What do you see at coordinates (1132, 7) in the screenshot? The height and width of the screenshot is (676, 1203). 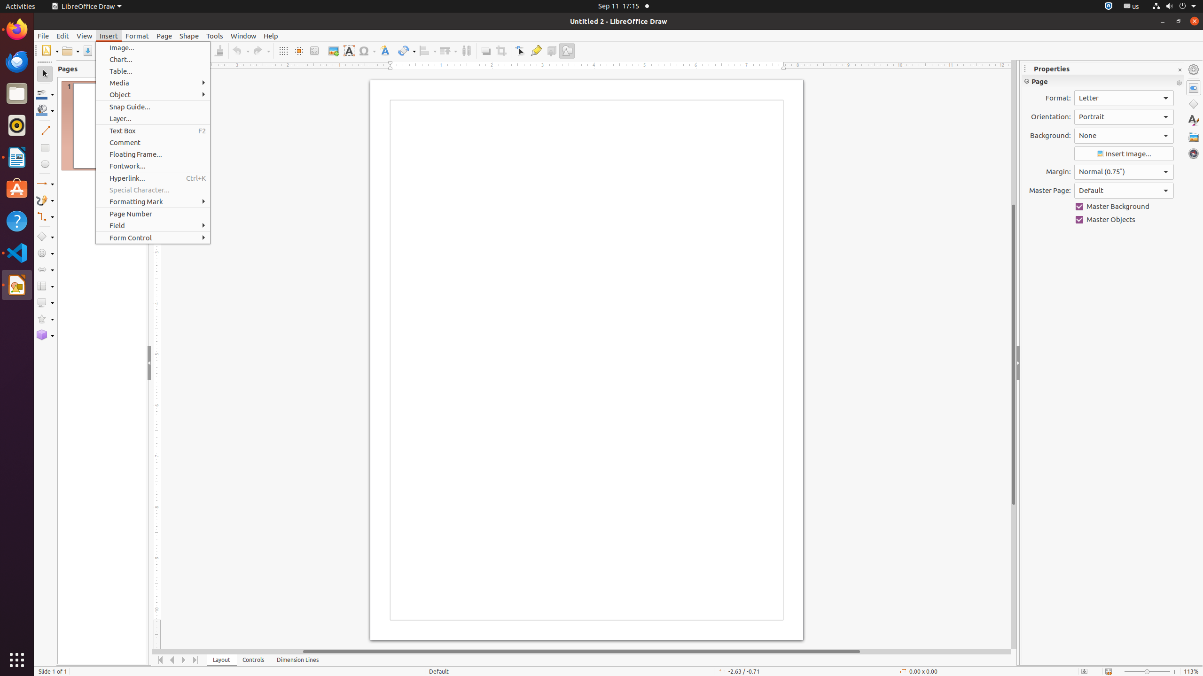 I see `:1.21/StatusNotifierItem` at bounding box center [1132, 7].